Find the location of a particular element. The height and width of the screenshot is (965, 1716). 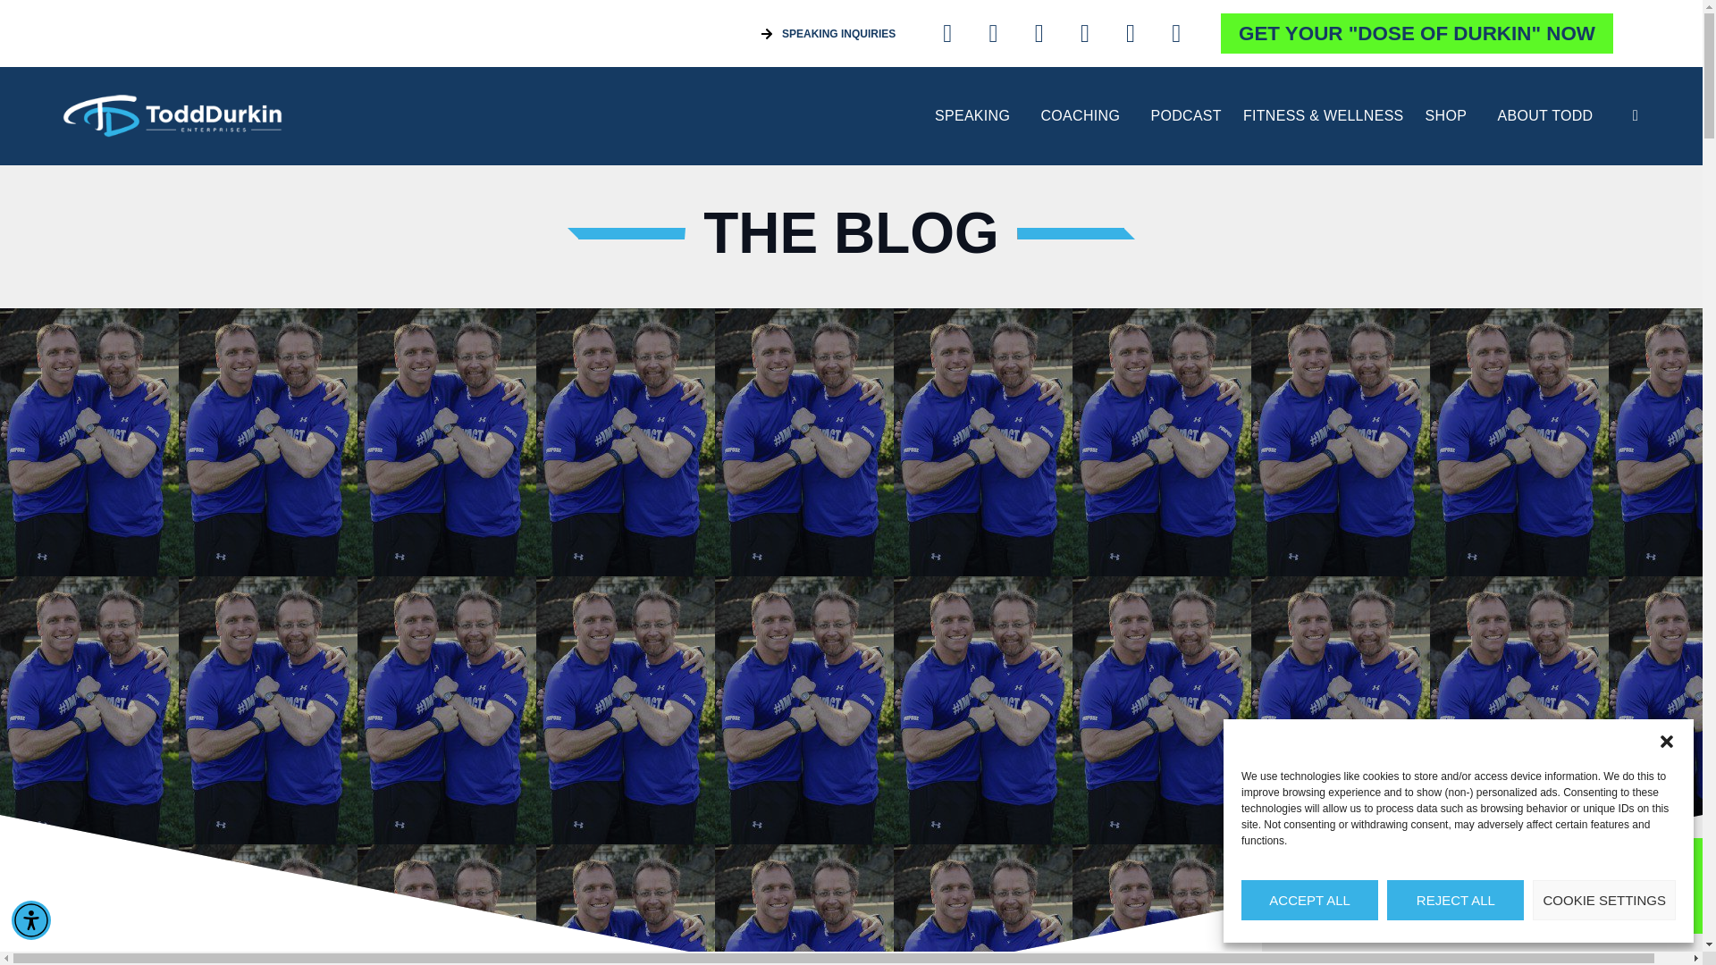

REJECT ALL is located at coordinates (1455, 900).